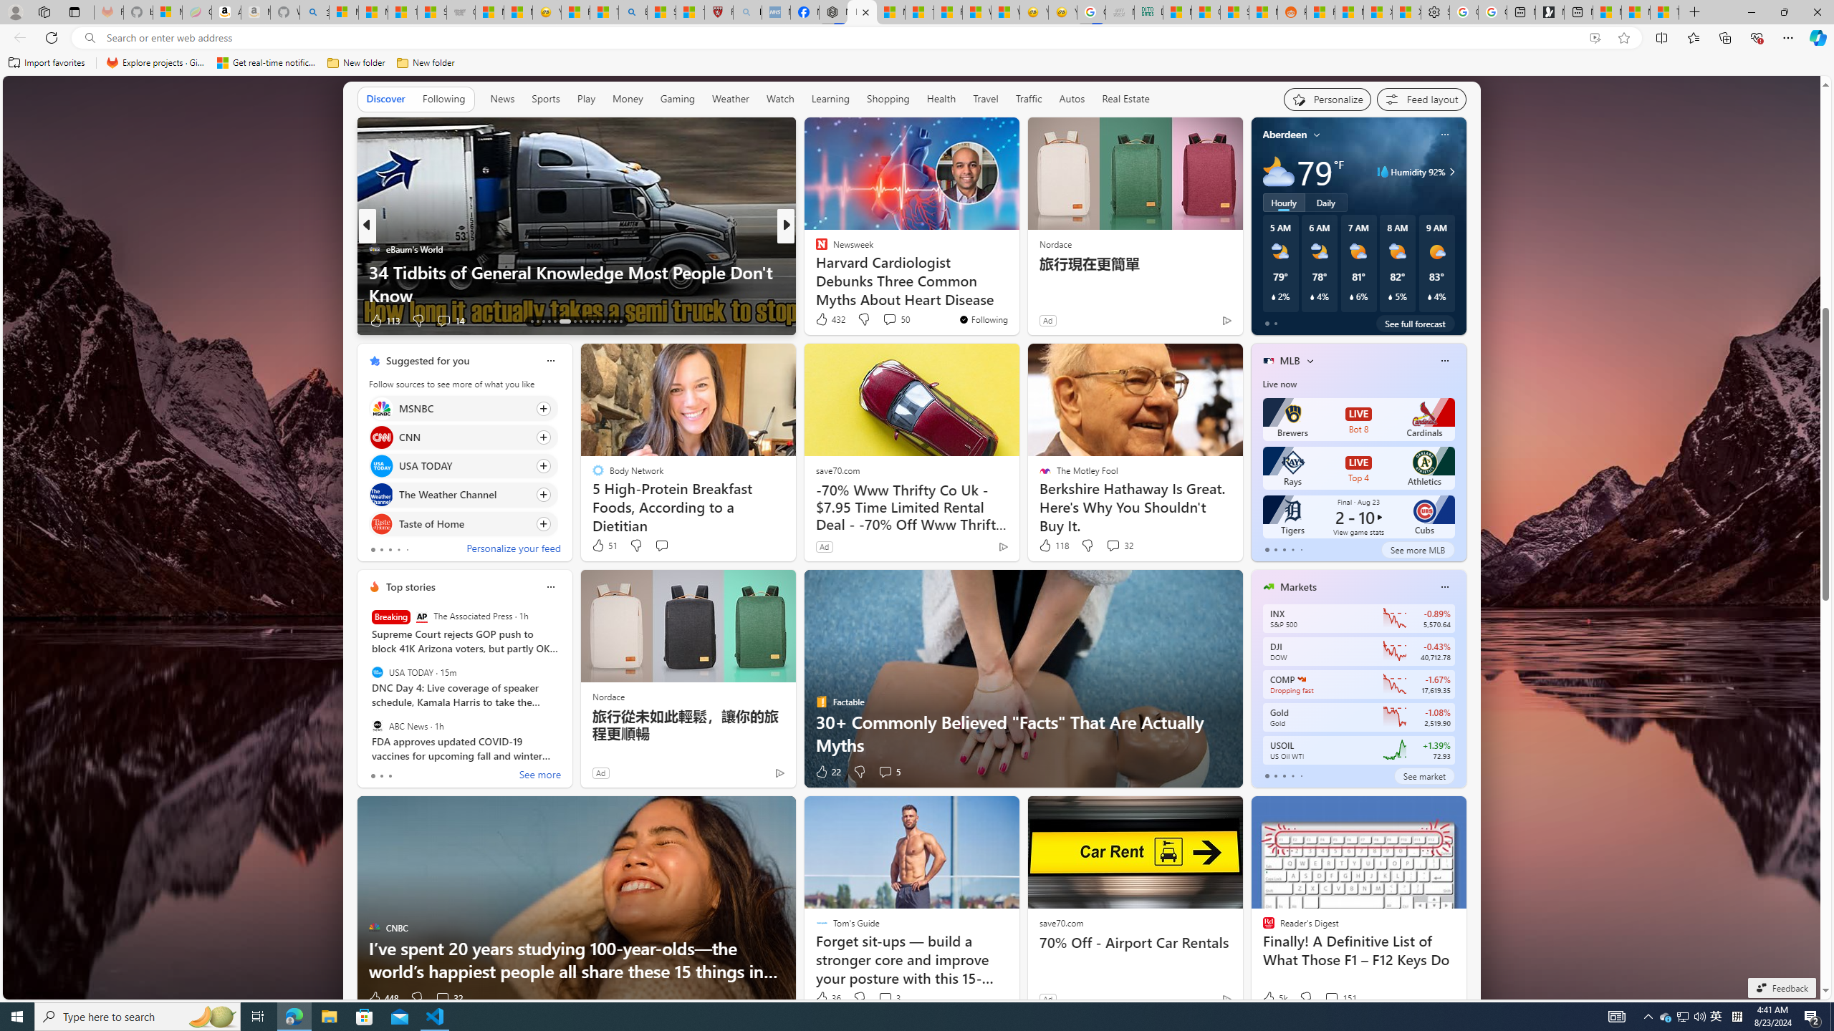  Describe the element at coordinates (586, 321) in the screenshot. I see `AutomationID: tab-74` at that location.